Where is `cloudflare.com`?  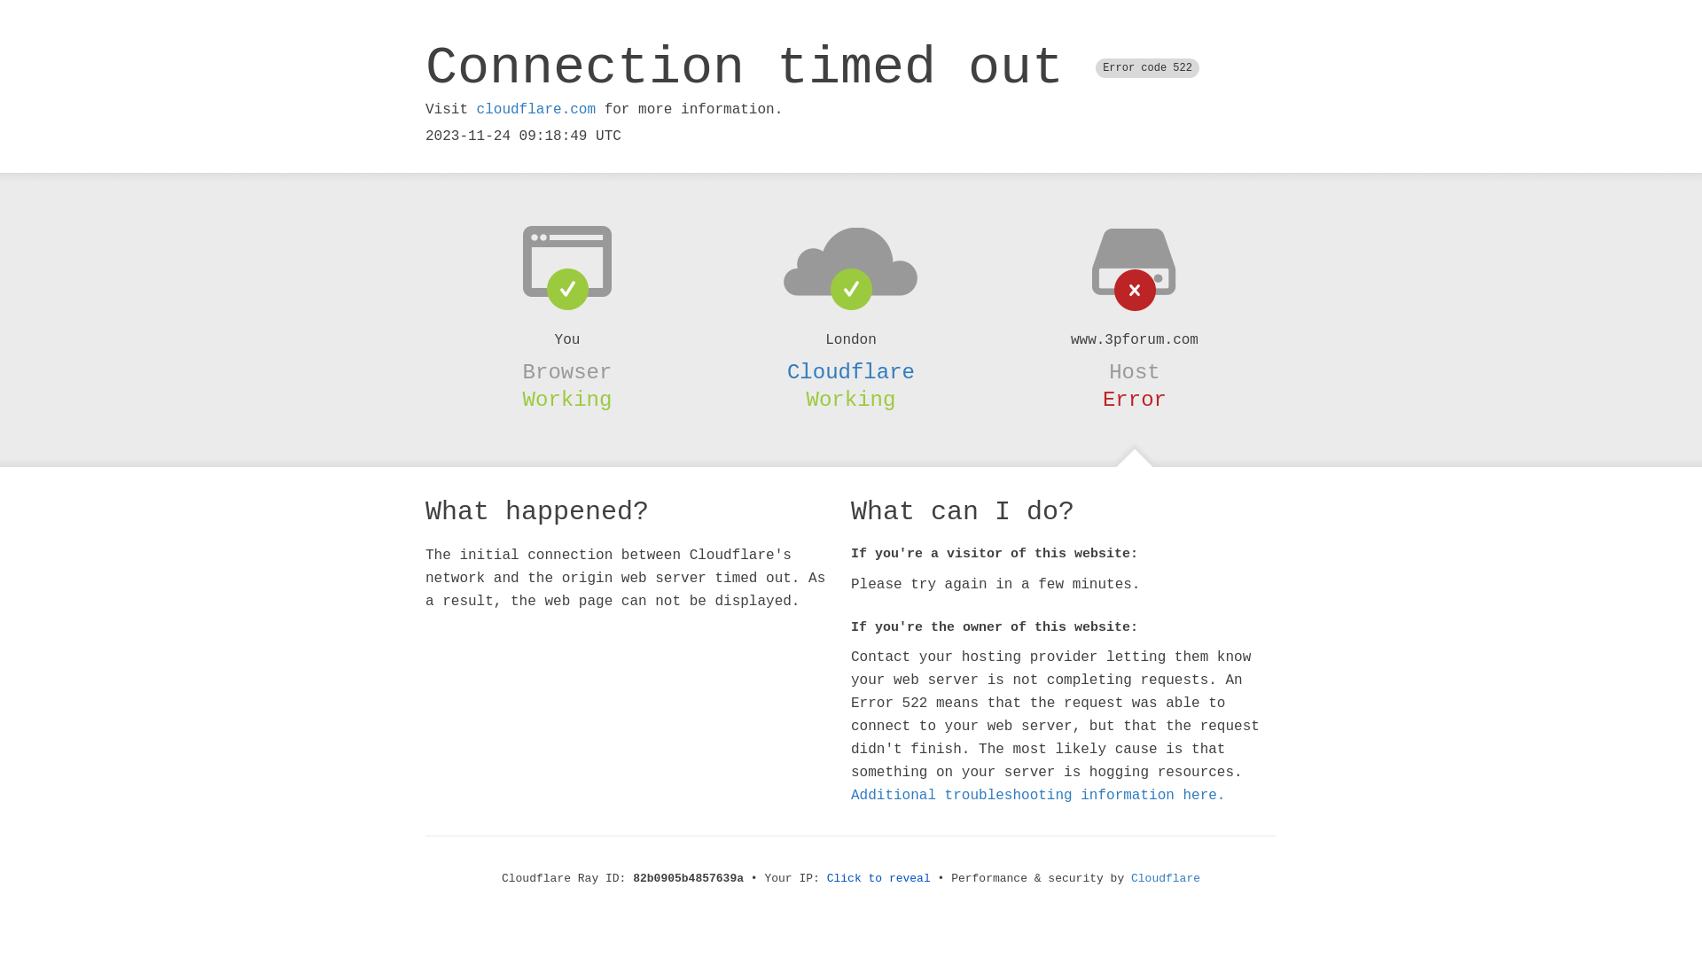
cloudflare.com is located at coordinates (536, 110).